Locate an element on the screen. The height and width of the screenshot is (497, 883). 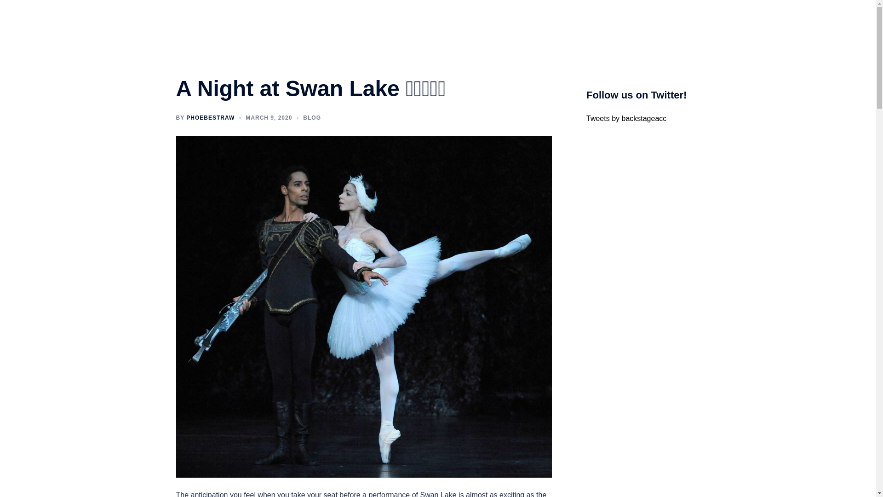
Blog is located at coordinates (516, 18).